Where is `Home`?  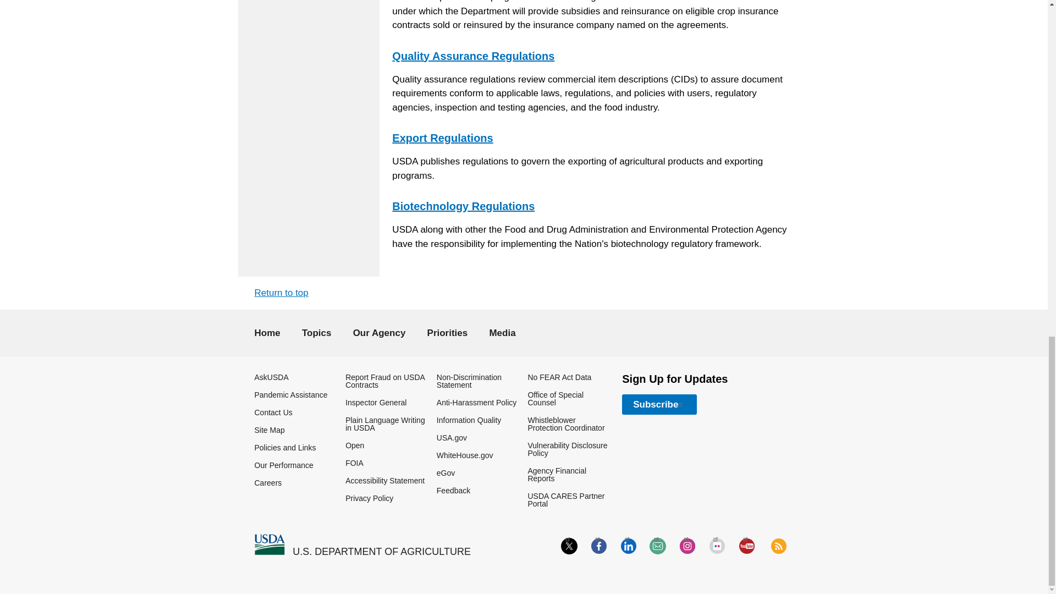 Home is located at coordinates (382, 552).